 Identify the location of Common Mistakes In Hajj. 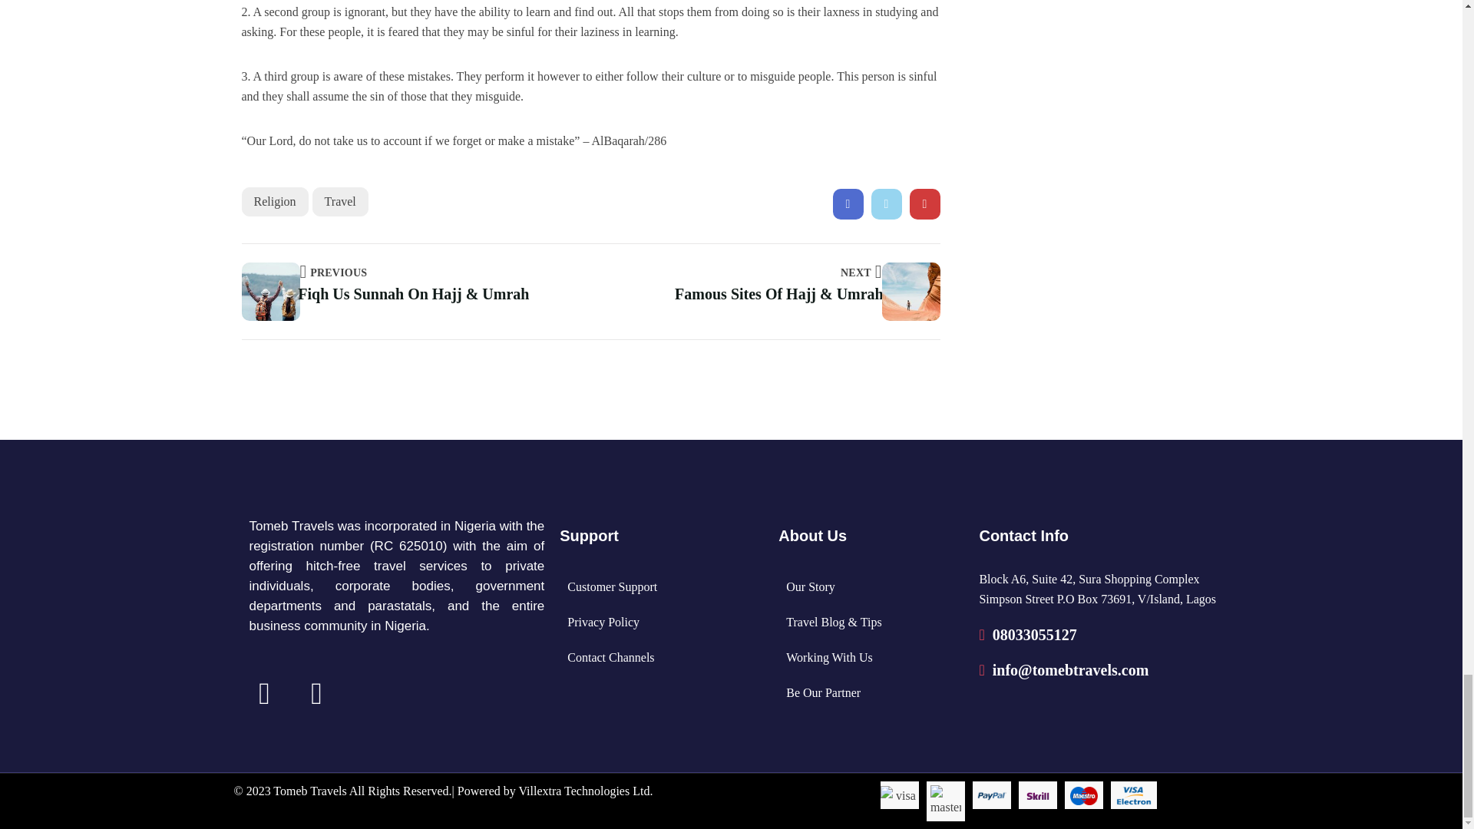
(848, 204).